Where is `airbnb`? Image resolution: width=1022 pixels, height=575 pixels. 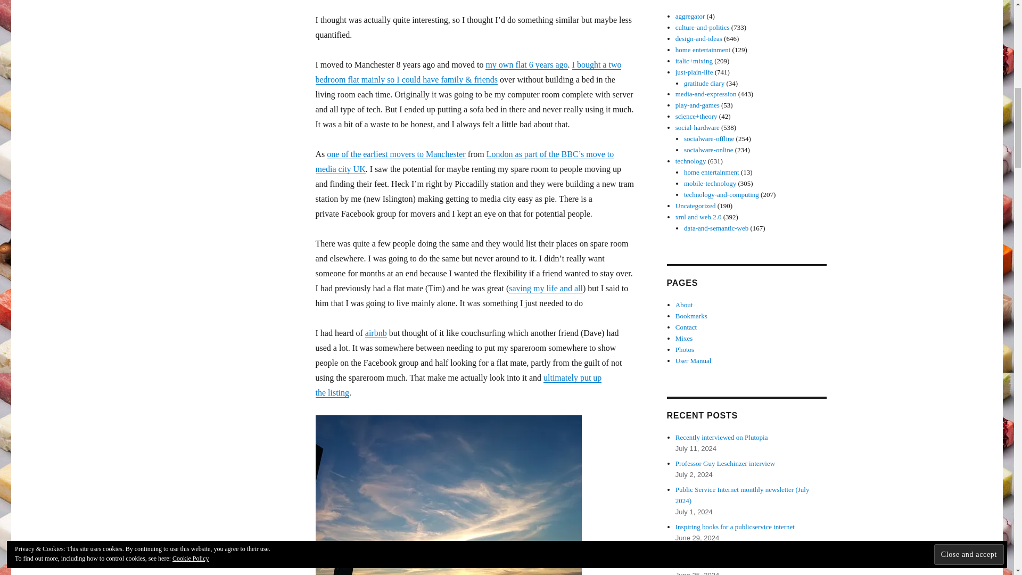 airbnb is located at coordinates (376, 332).